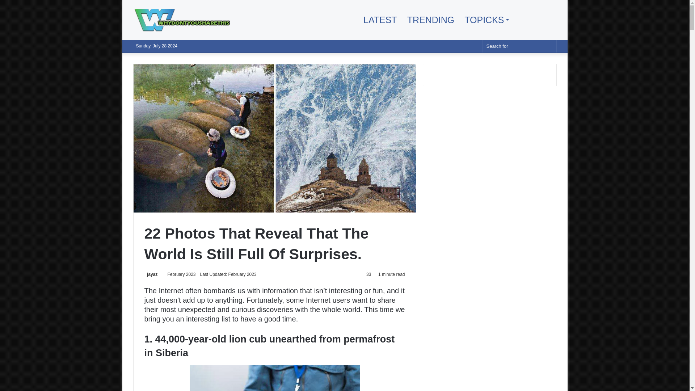  Describe the element at coordinates (540, 20) in the screenshot. I see `Pinterest` at that location.